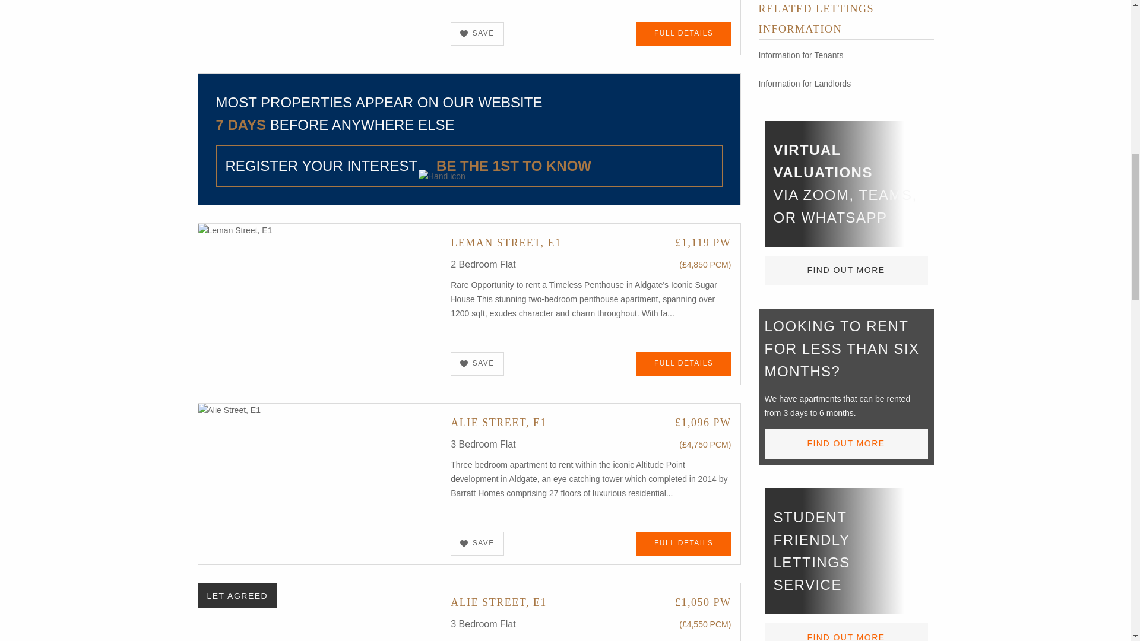 The width and height of the screenshot is (1140, 641). What do you see at coordinates (464, 544) in the screenshot?
I see `HEART CREATED USING FIGMA` at bounding box center [464, 544].